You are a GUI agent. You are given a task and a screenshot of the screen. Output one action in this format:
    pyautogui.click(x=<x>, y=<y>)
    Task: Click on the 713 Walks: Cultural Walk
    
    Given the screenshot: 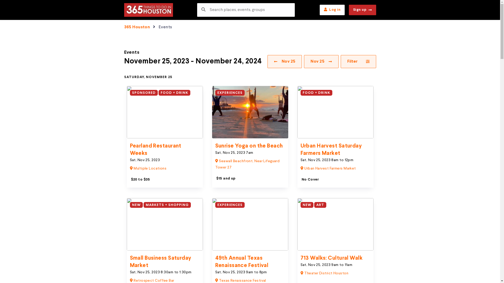 What is the action you would take?
    pyautogui.click(x=331, y=258)
    